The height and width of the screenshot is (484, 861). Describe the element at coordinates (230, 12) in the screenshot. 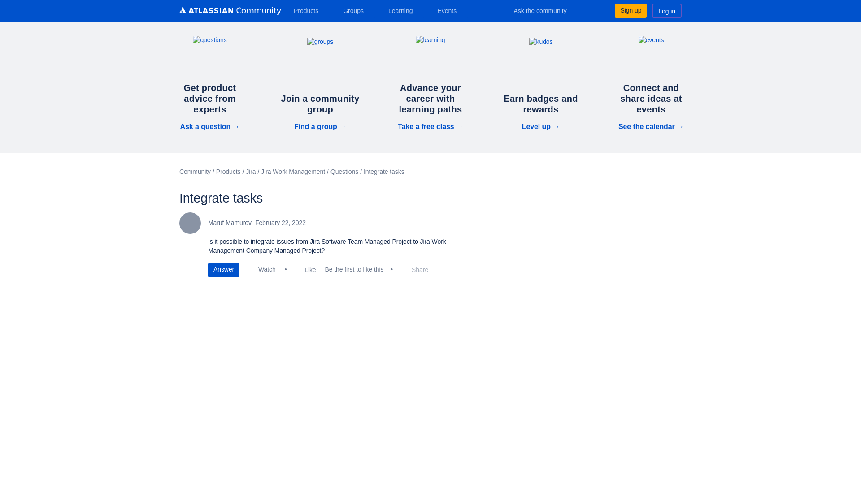

I see `Atlassian Community logo` at that location.